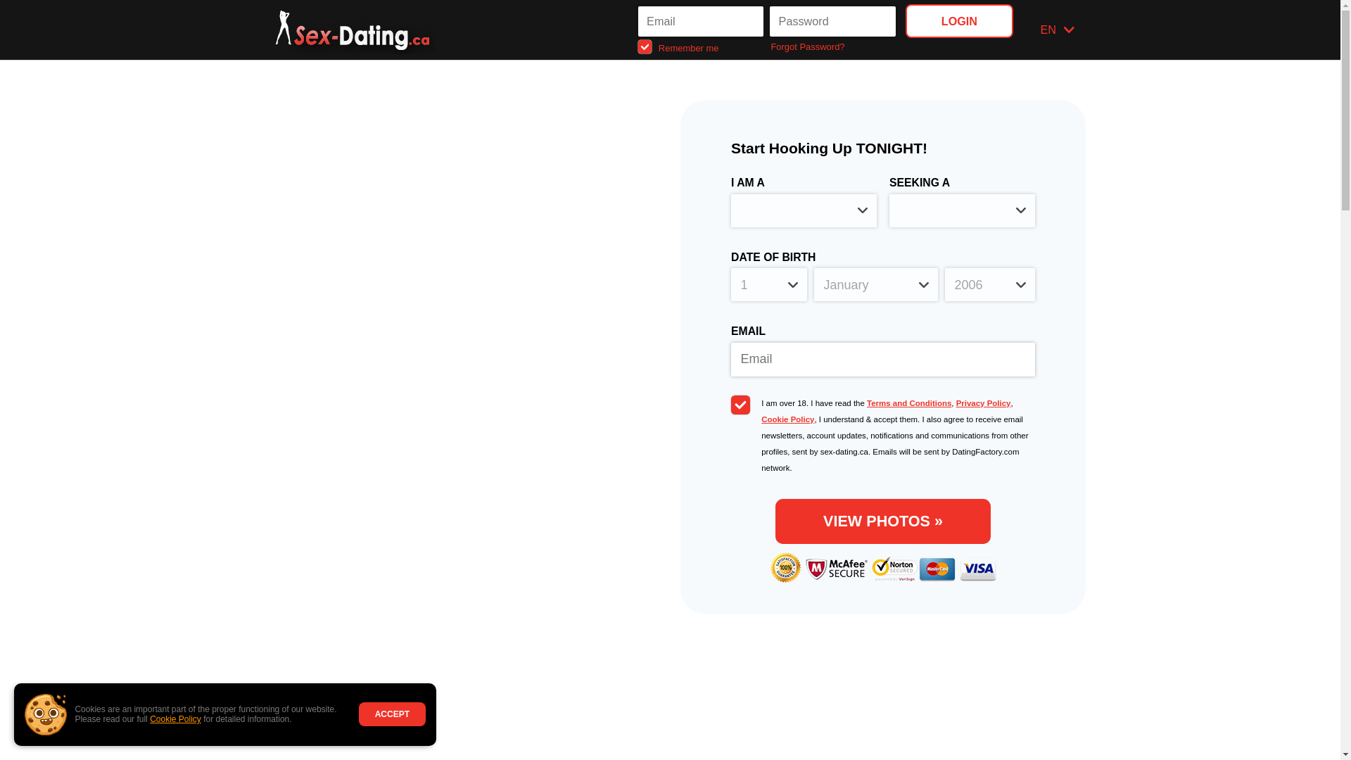 The height and width of the screenshot is (760, 1351). I want to click on LOGIN, so click(958, 20).